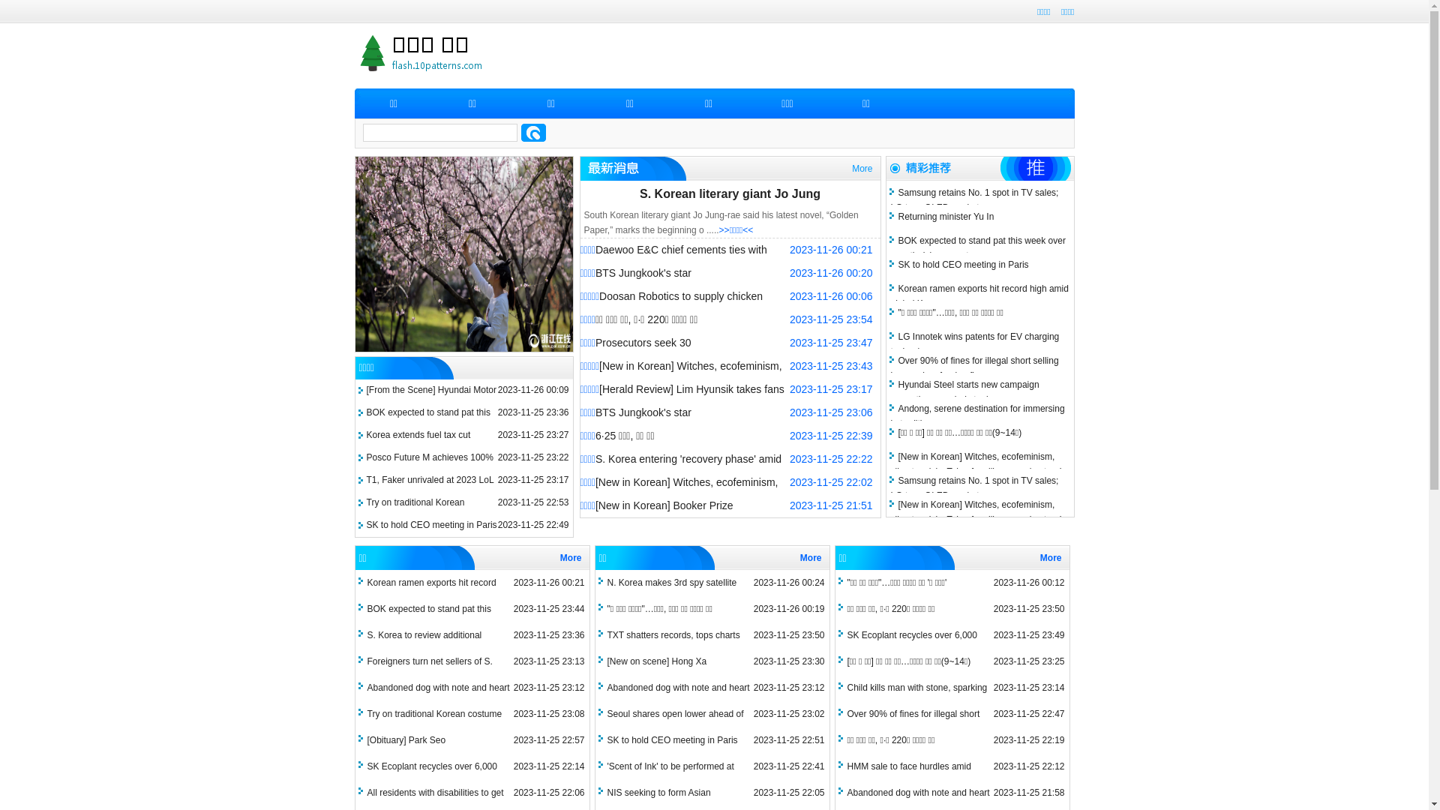 Image resolution: width=1440 pixels, height=810 pixels. Describe the element at coordinates (943, 217) in the screenshot. I see `Returning minister Yu In` at that location.